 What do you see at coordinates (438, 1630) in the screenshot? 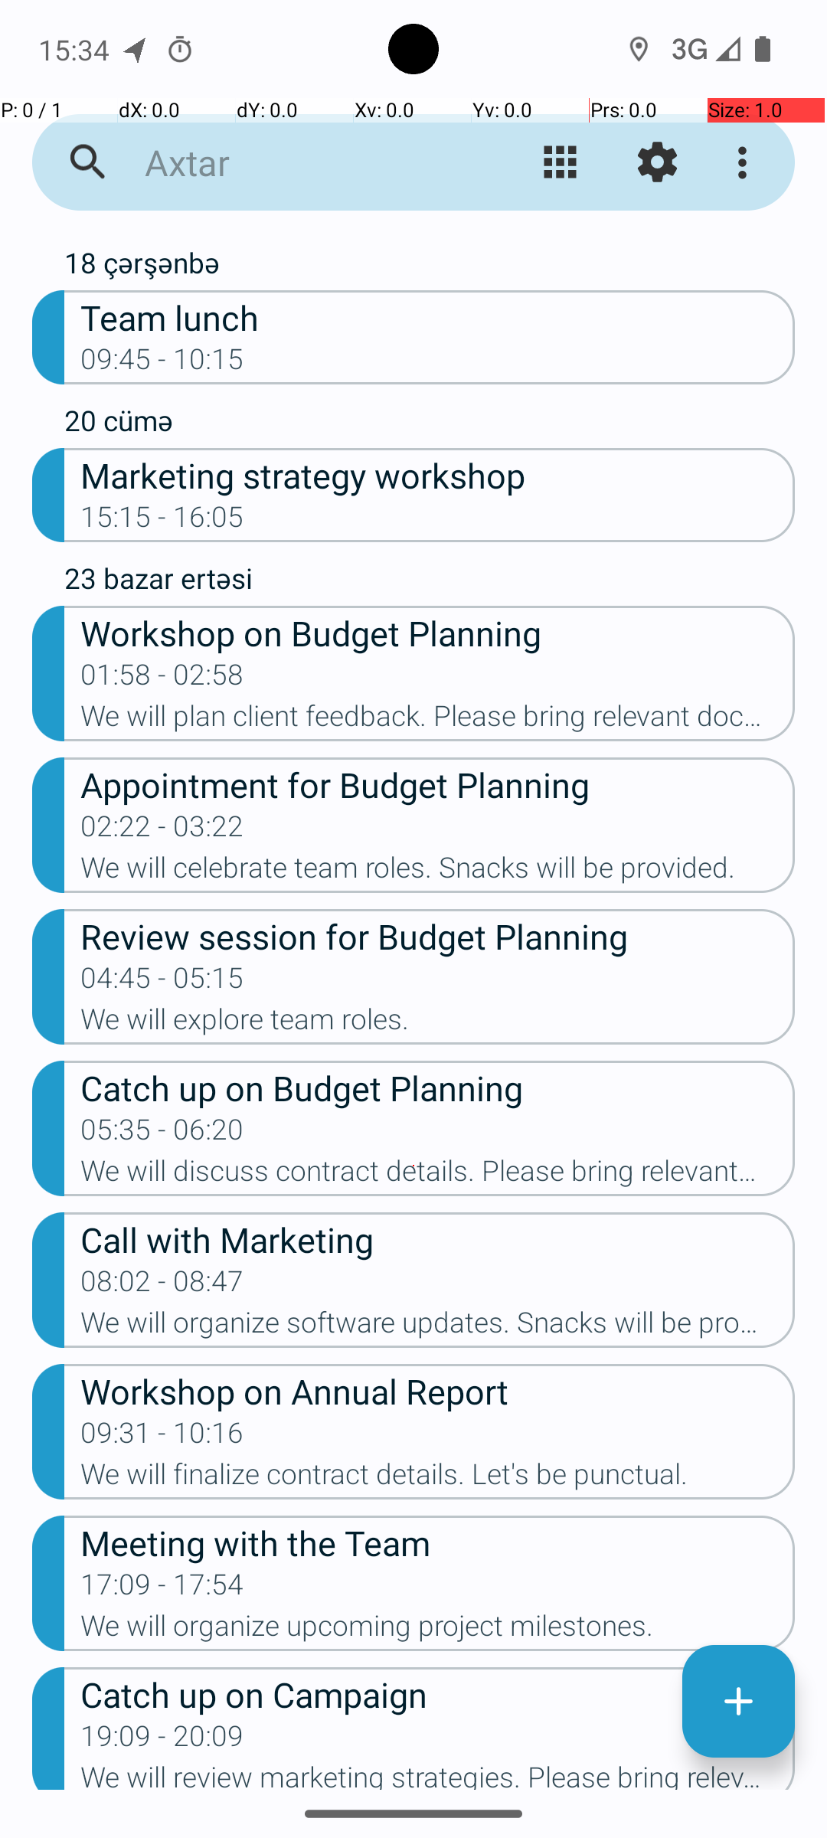
I see `We will organize upcoming project milestones.` at bounding box center [438, 1630].